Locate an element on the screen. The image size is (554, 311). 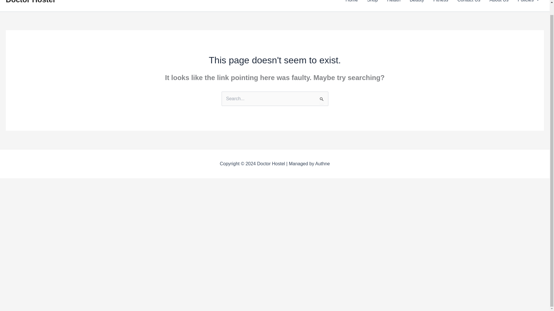
About Us is located at coordinates (499, 6).